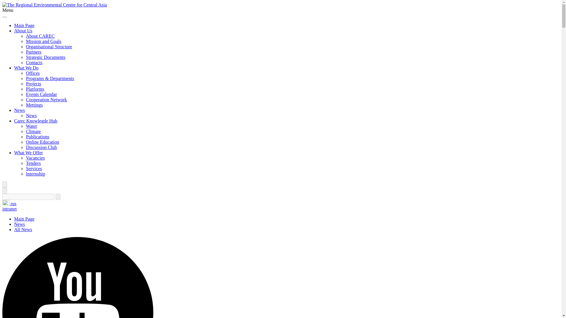  What do you see at coordinates (19, 224) in the screenshot?
I see `News` at bounding box center [19, 224].